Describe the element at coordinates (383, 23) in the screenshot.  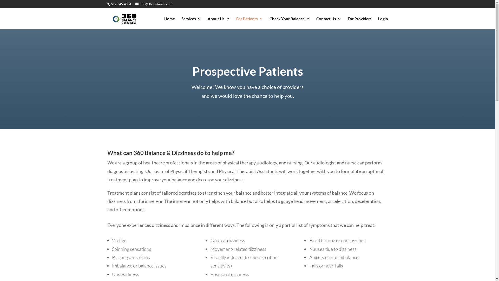
I see `Login` at that location.